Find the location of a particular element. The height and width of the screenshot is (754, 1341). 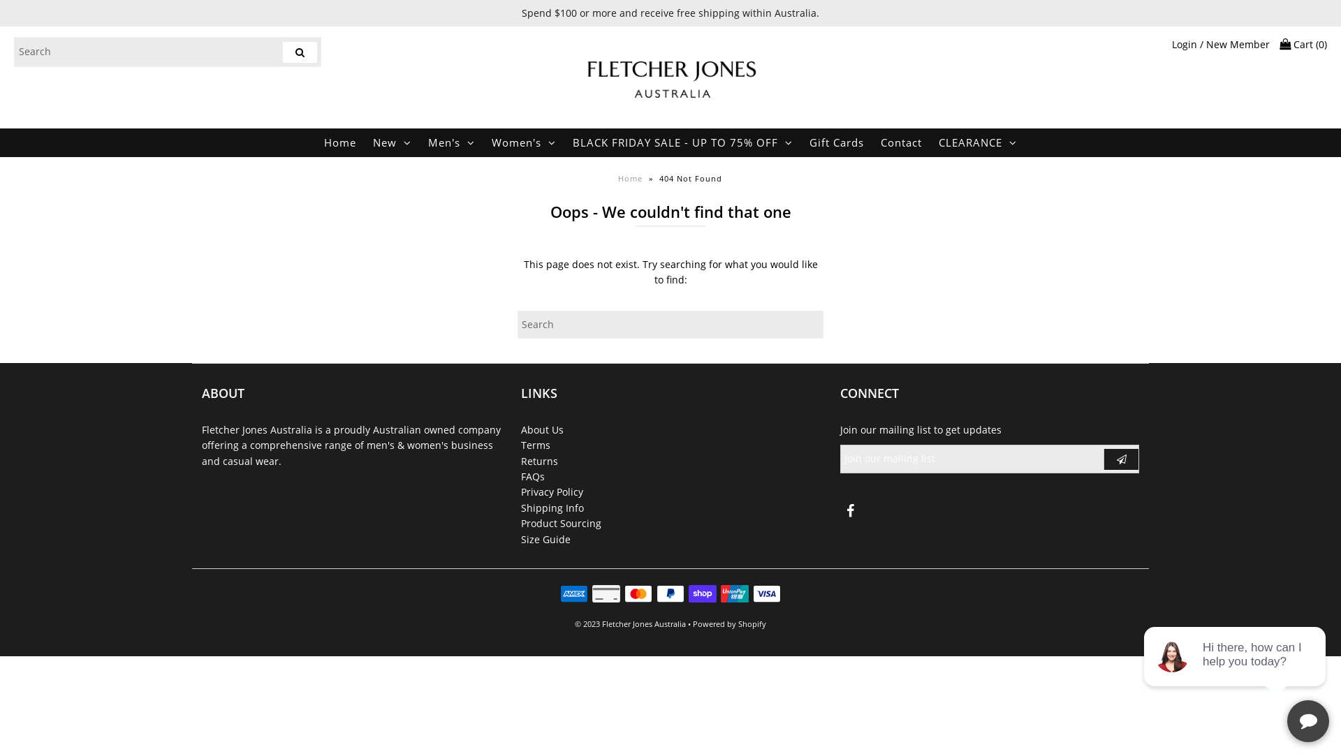

Home is located at coordinates (340, 142).